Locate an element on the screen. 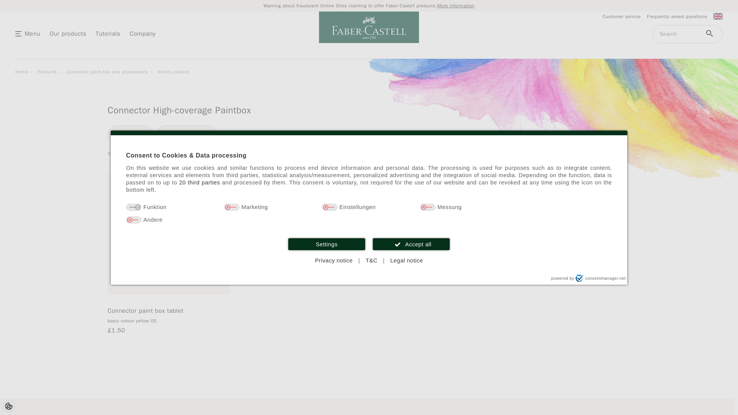 Image resolution: width=738 pixels, height=415 pixels. Company is located at coordinates (143, 33).